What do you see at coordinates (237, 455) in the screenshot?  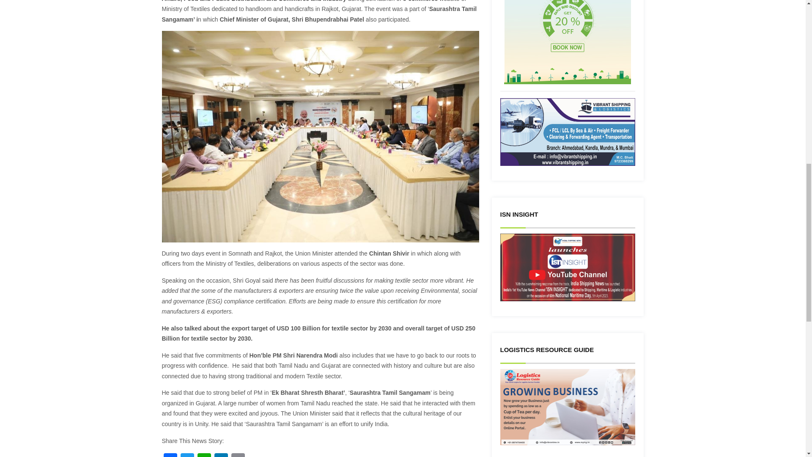 I see `Email` at bounding box center [237, 455].